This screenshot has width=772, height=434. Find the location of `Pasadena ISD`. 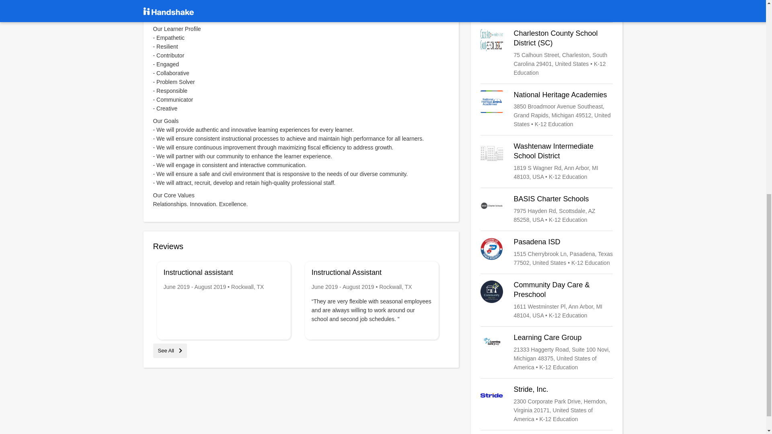

Pasadena ISD is located at coordinates (546, 252).